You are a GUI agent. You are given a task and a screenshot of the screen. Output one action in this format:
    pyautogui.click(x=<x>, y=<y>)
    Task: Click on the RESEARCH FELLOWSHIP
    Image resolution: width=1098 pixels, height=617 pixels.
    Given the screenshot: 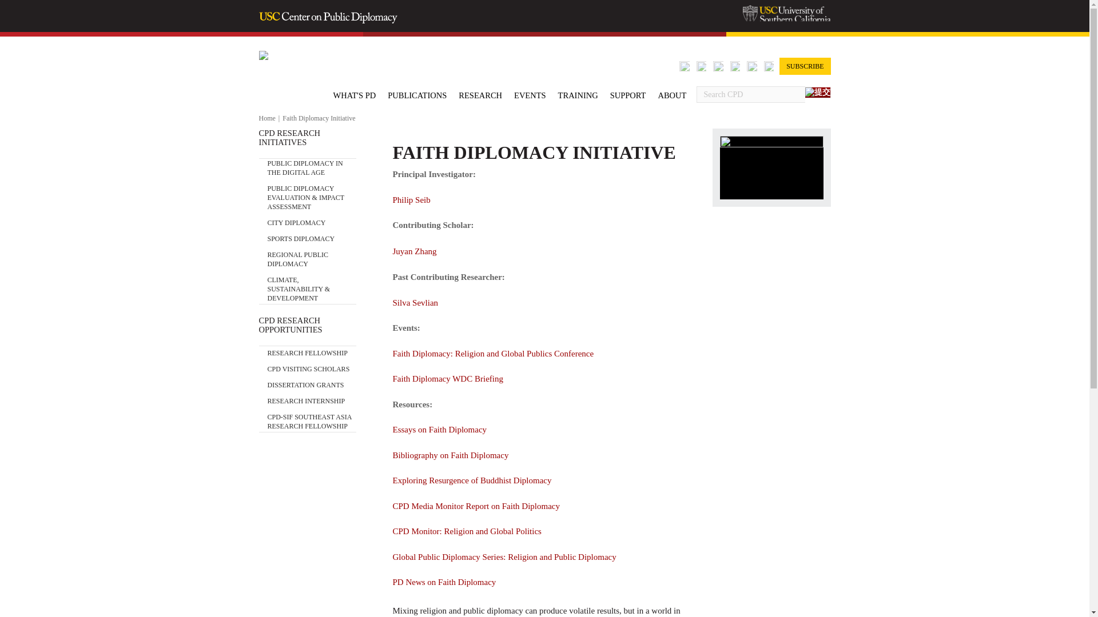 What is the action you would take?
    pyautogui.click(x=308, y=353)
    